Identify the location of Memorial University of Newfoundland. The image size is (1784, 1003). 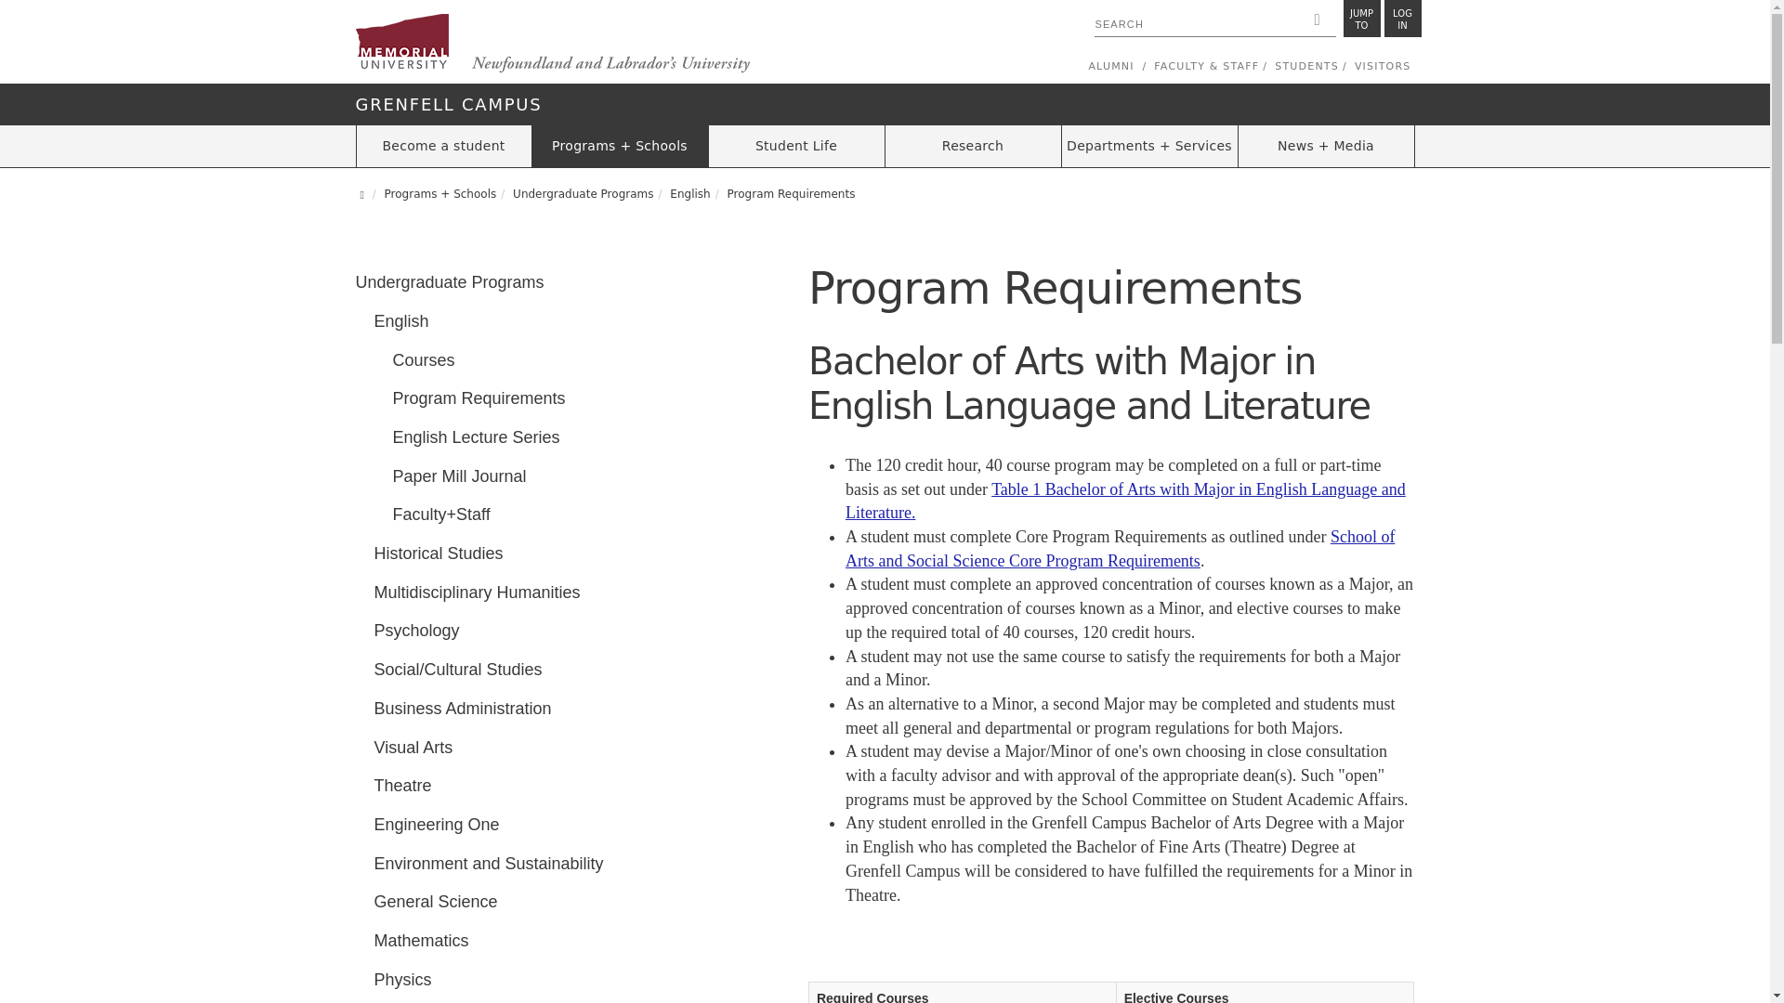
(552, 44).